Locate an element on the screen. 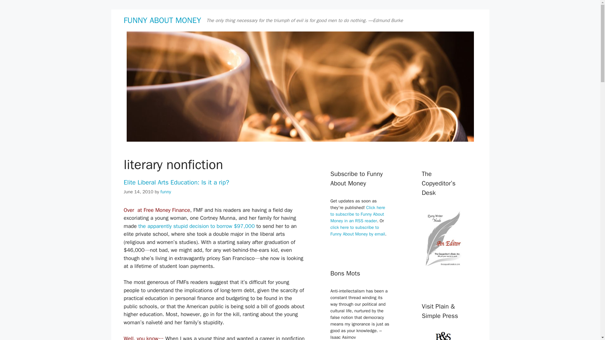 Image resolution: width=605 pixels, height=340 pixels. FUNNY ABOUT MONEY is located at coordinates (162, 20).